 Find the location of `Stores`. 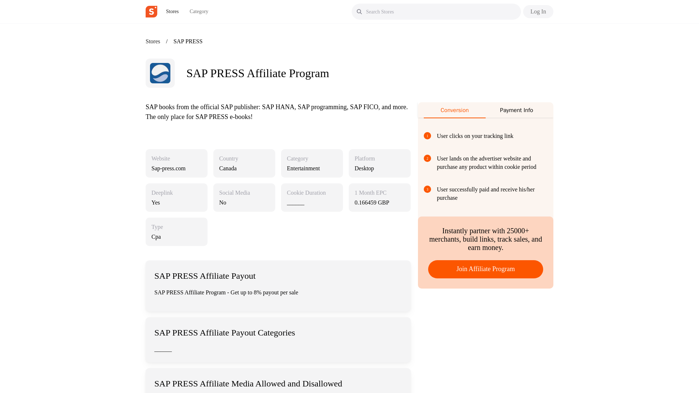

Stores is located at coordinates (173, 11).